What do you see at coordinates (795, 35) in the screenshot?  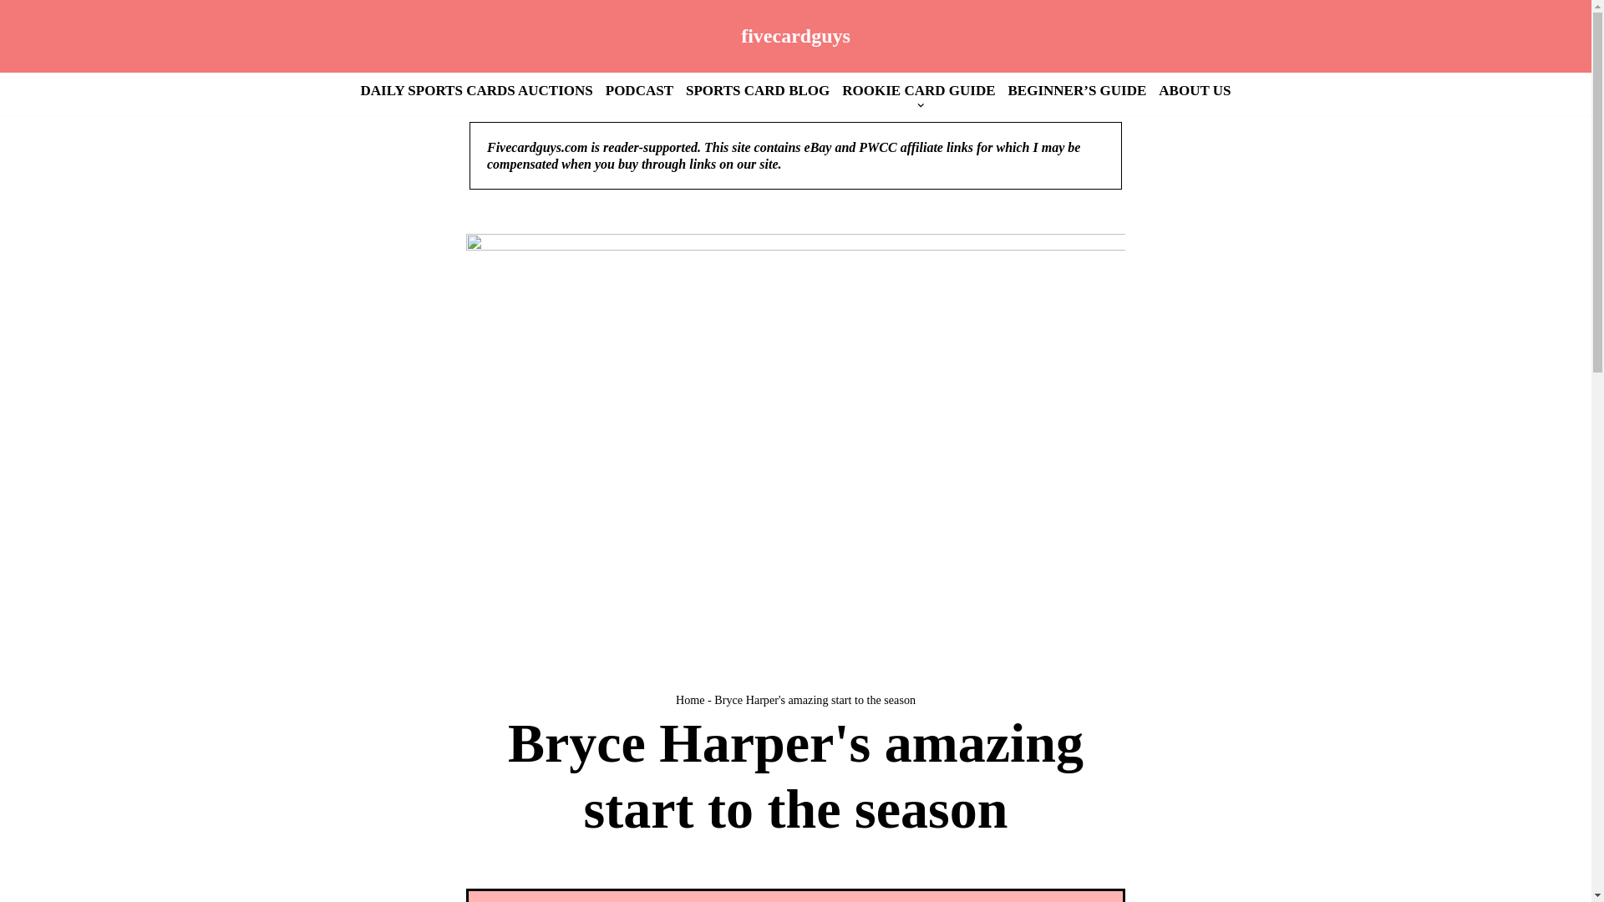 I see `fivecardguys` at bounding box center [795, 35].